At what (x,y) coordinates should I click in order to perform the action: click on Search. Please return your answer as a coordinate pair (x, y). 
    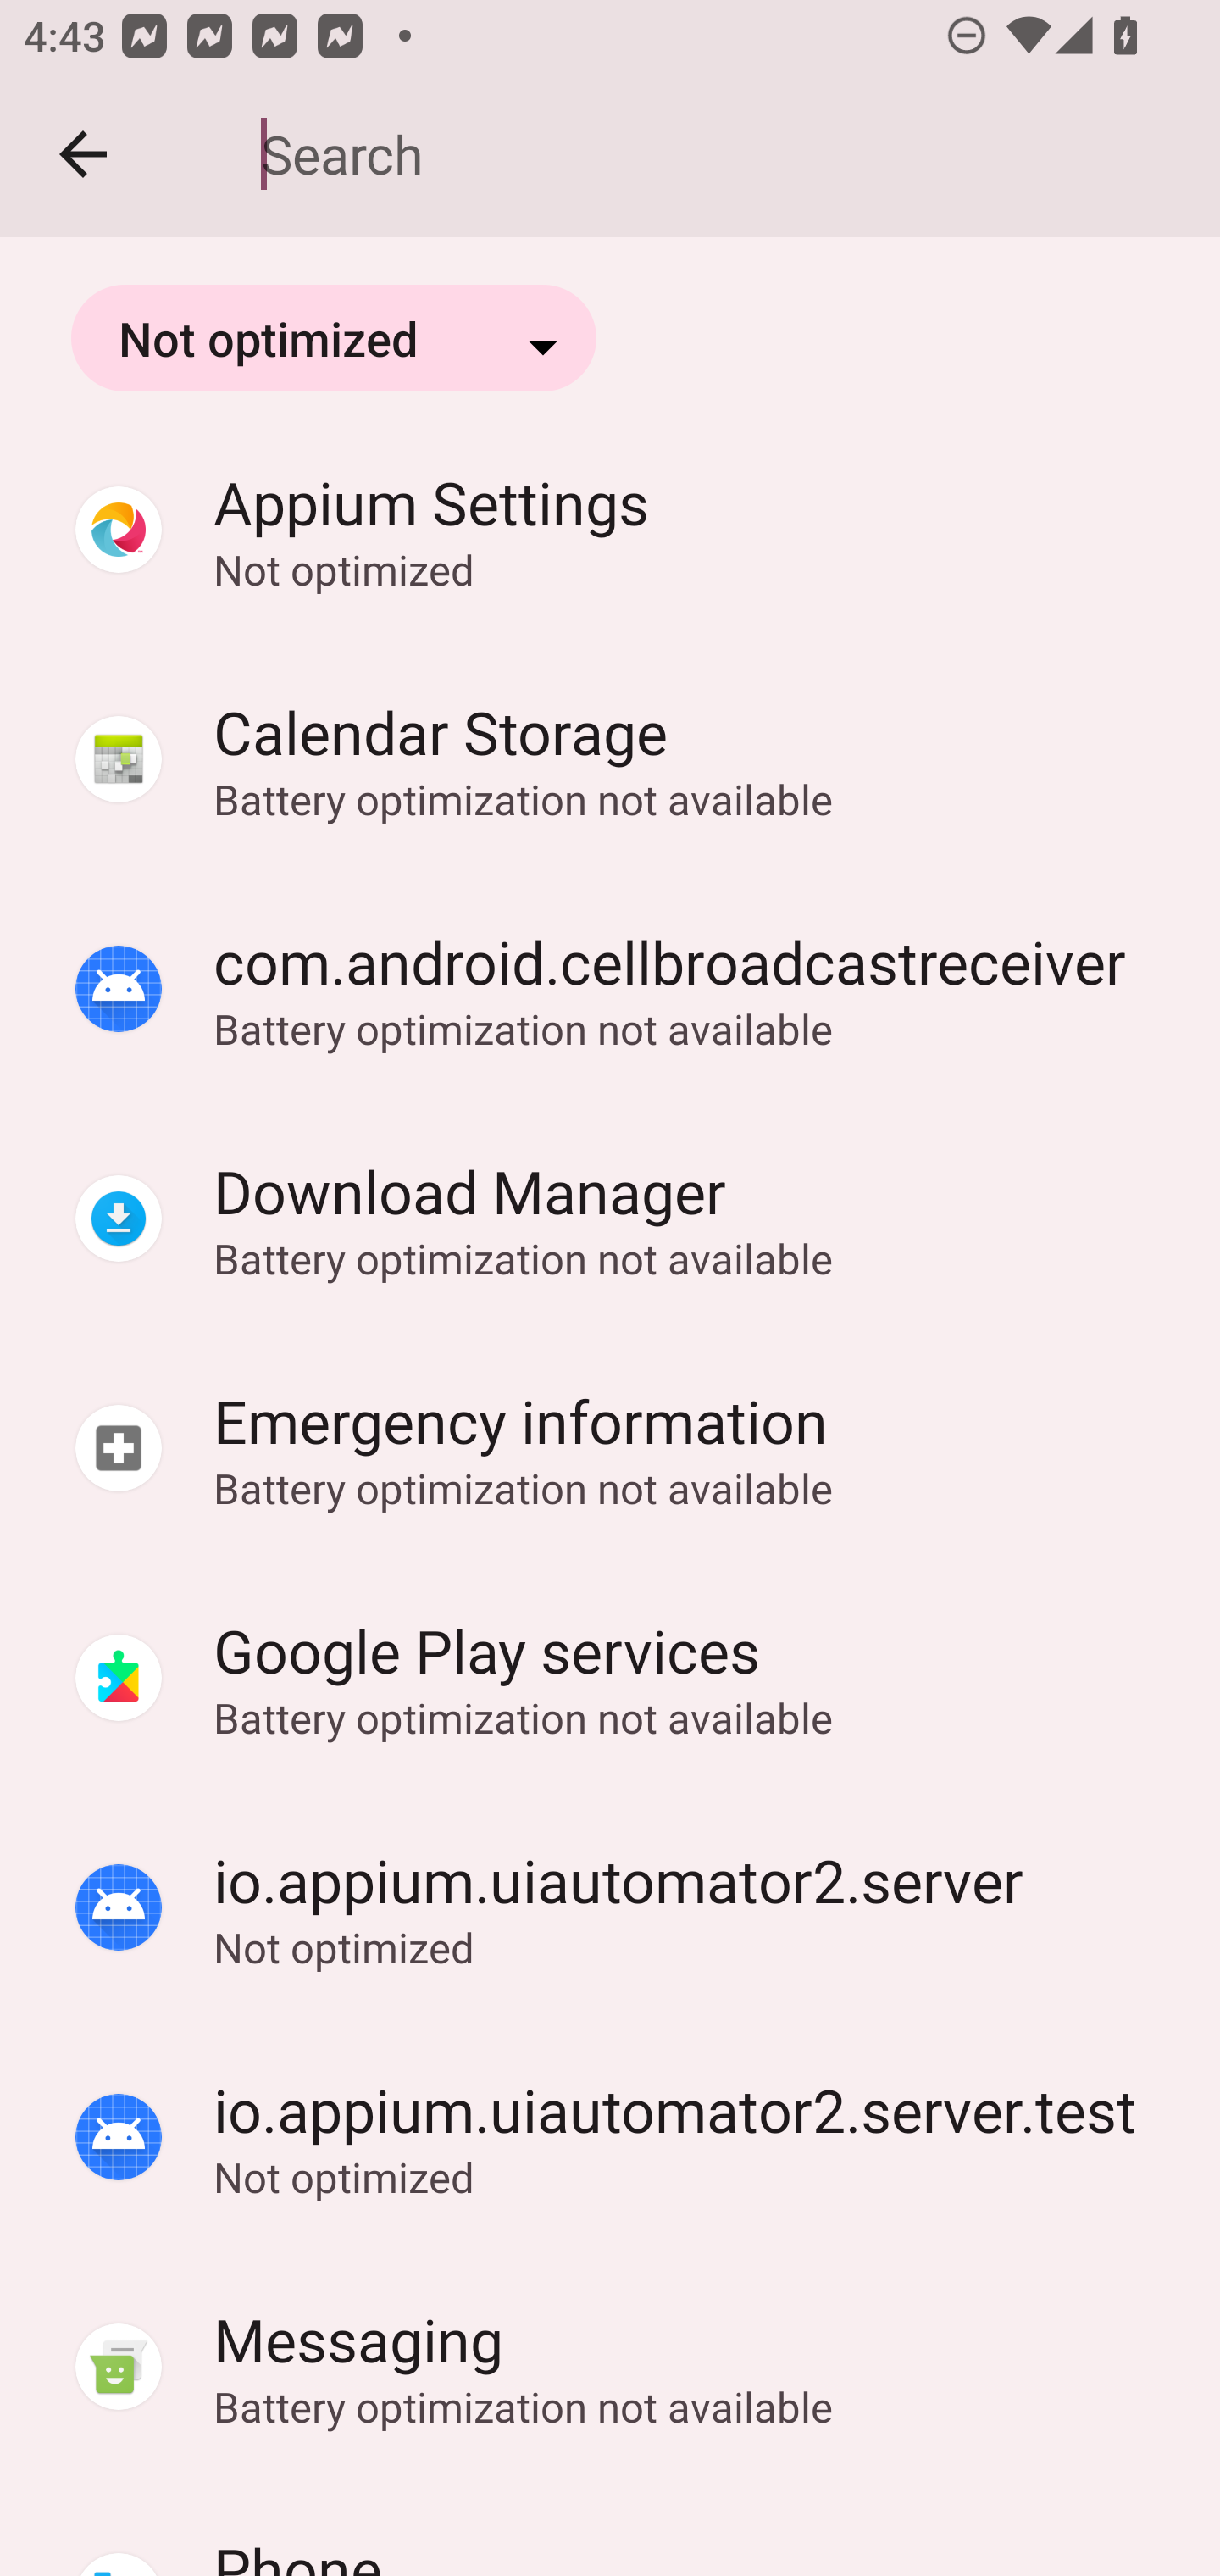
    Looking at the image, I should click on (717, 154).